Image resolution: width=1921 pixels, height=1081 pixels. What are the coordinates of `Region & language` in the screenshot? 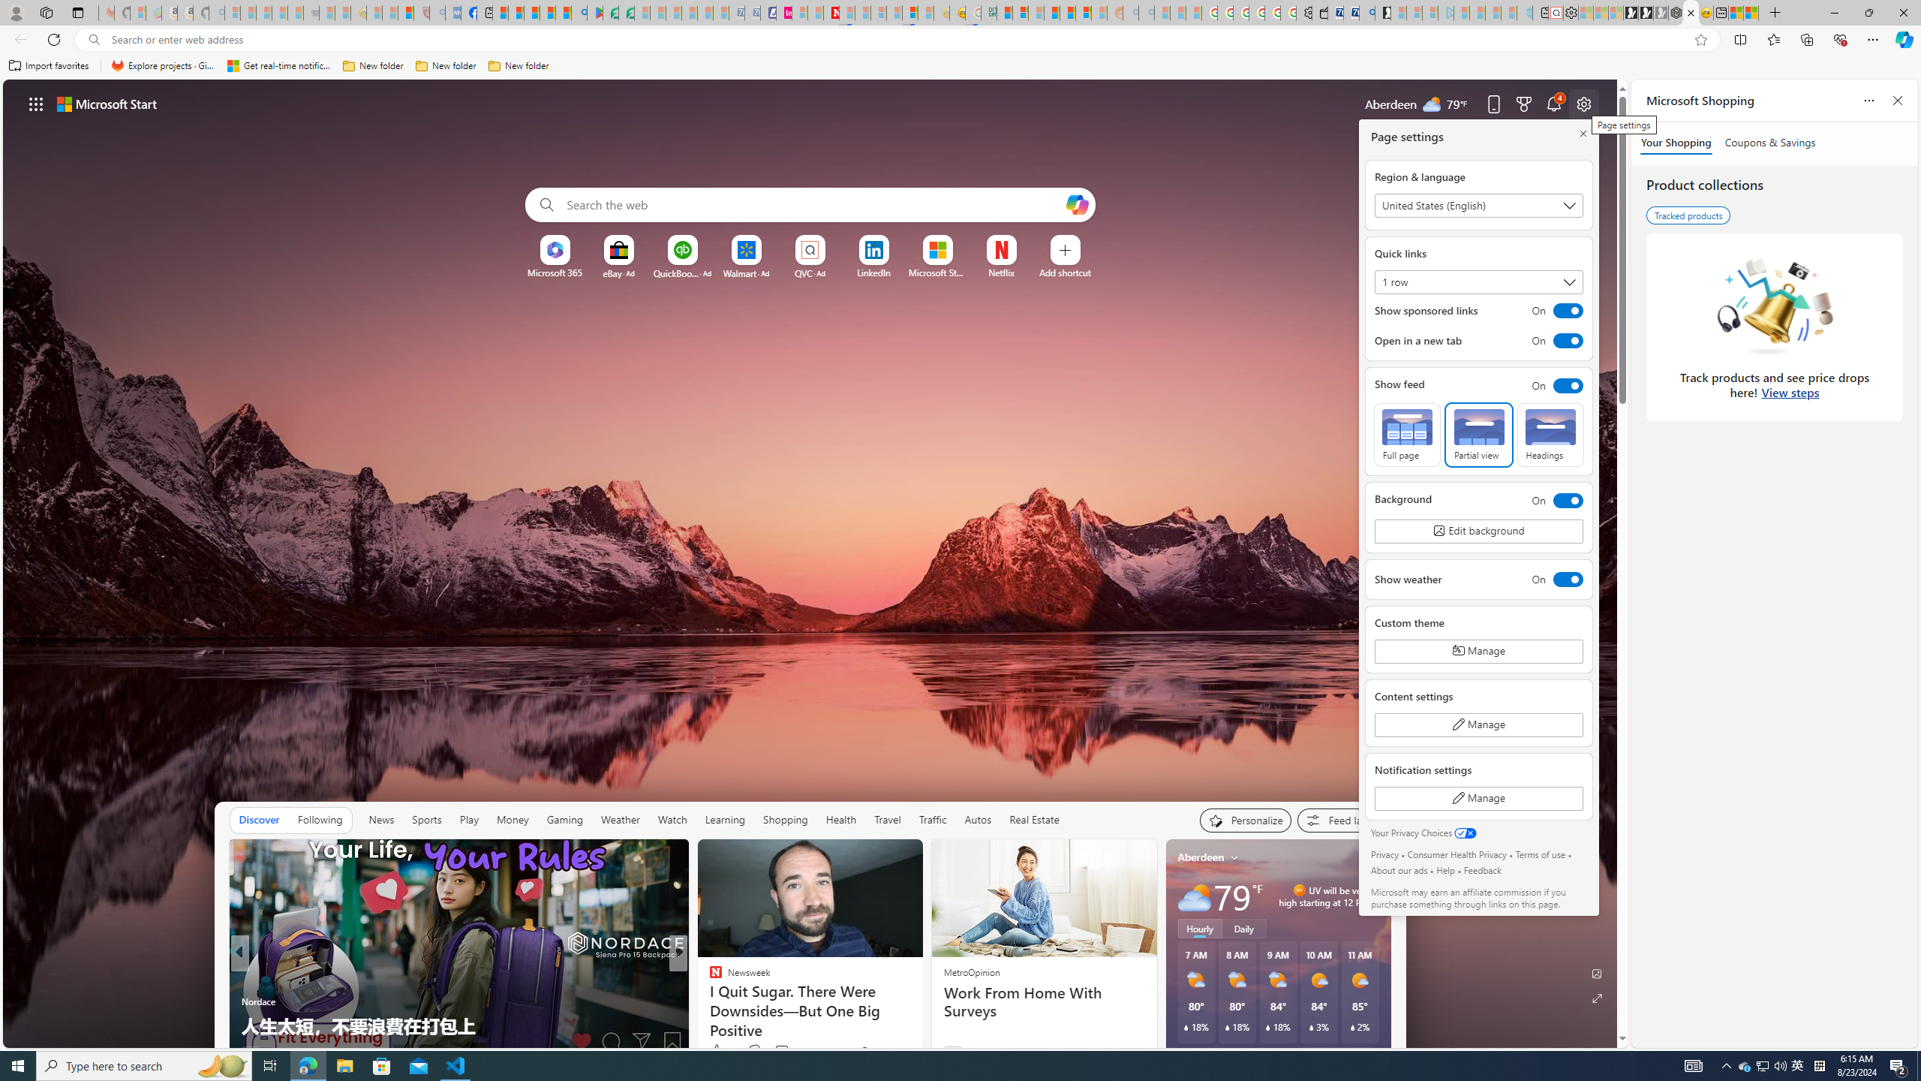 It's located at (1478, 205).